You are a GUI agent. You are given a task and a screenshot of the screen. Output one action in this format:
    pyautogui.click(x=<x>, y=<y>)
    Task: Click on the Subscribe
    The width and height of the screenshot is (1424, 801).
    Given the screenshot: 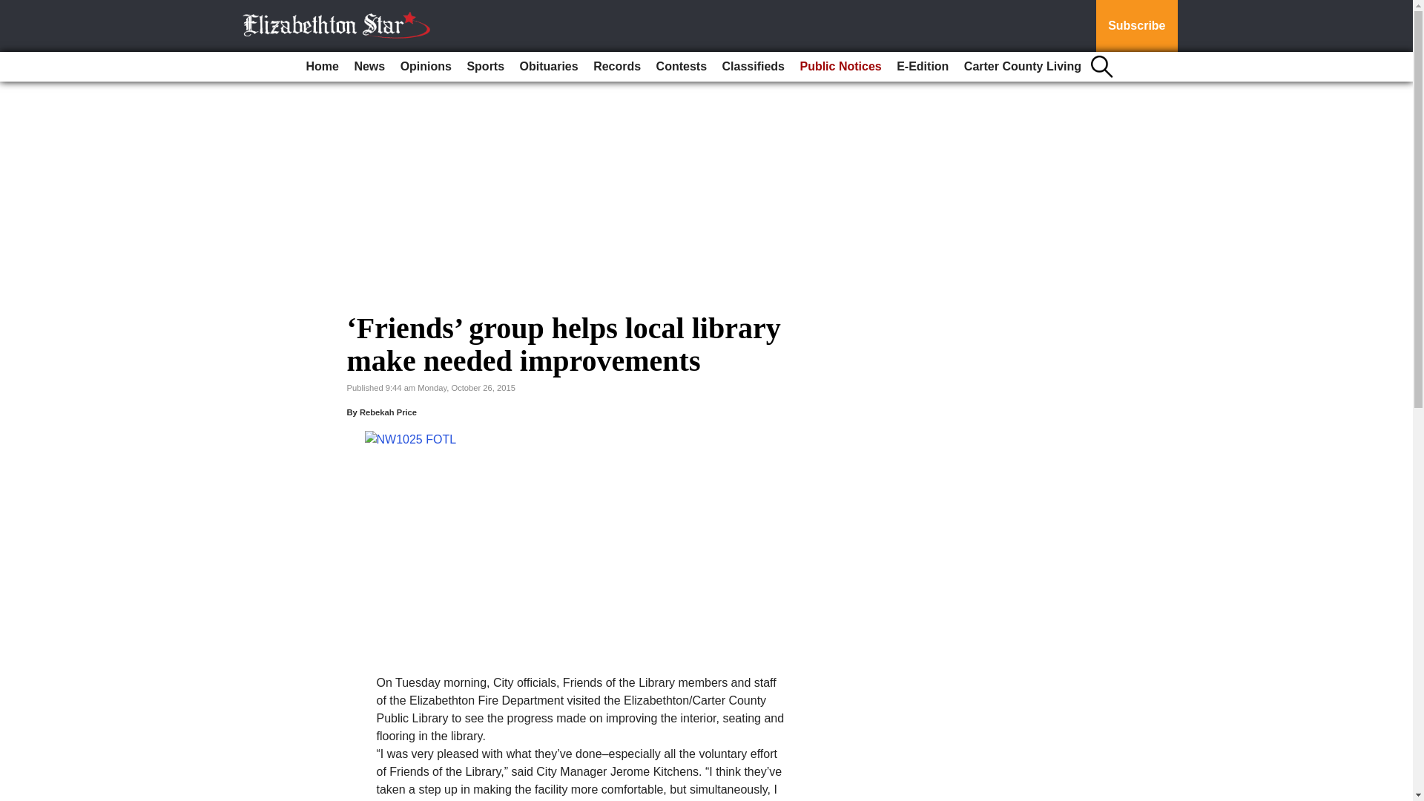 What is the action you would take?
    pyautogui.click(x=1136, y=26)
    